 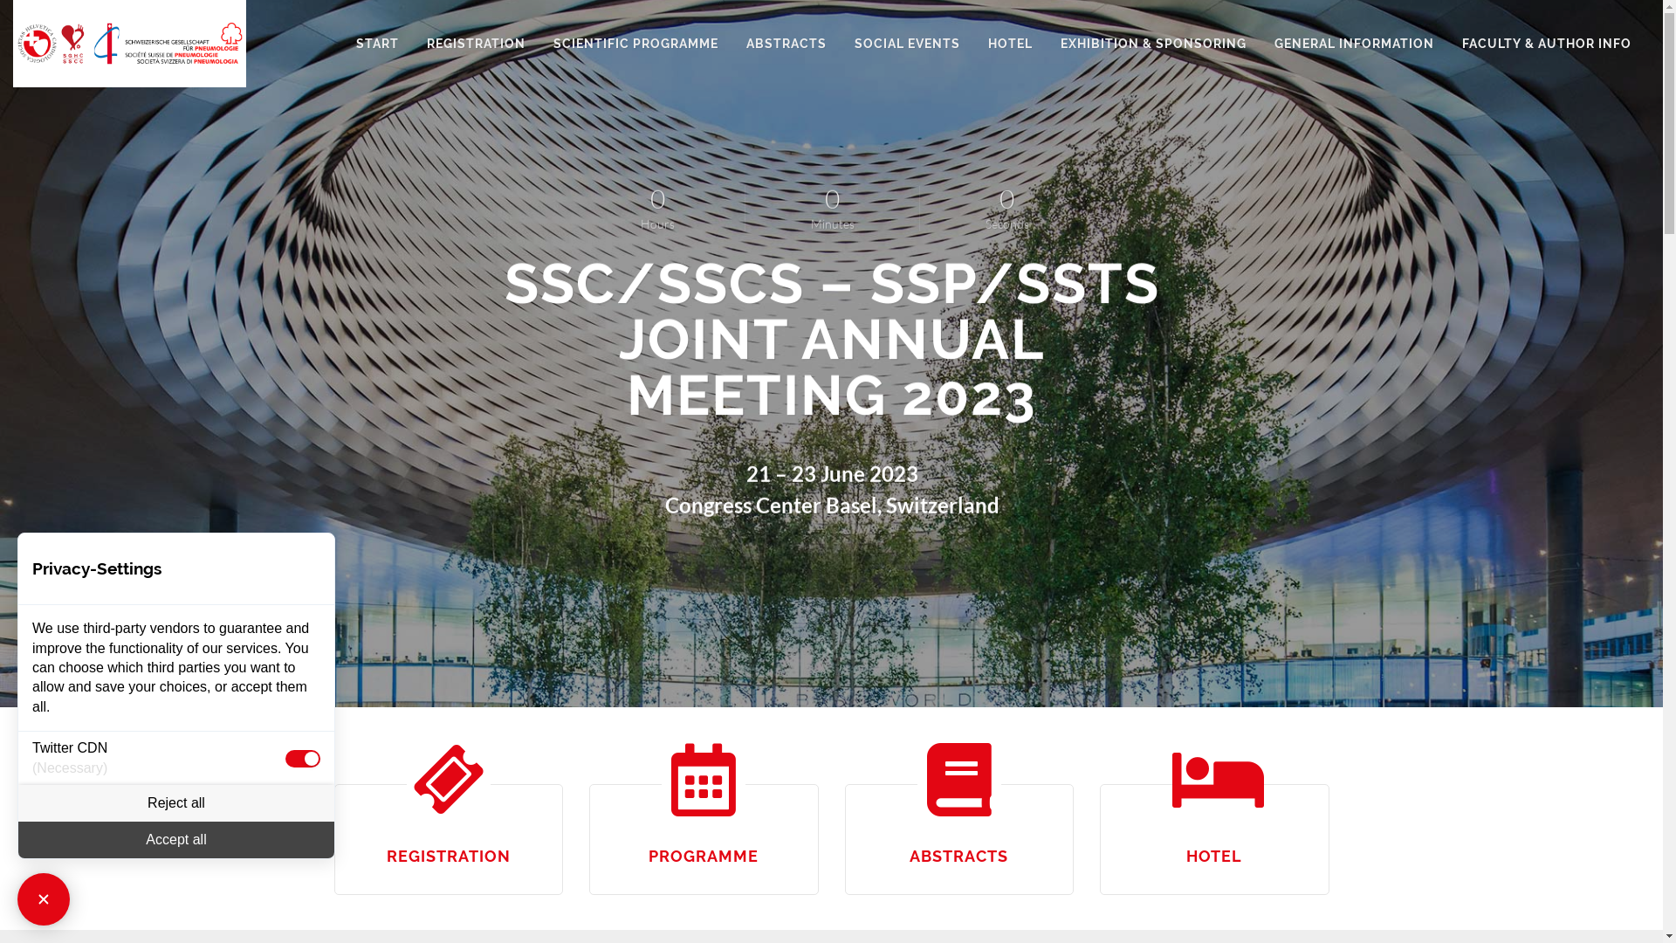 What do you see at coordinates (1214, 856) in the screenshot?
I see `HOTEL` at bounding box center [1214, 856].